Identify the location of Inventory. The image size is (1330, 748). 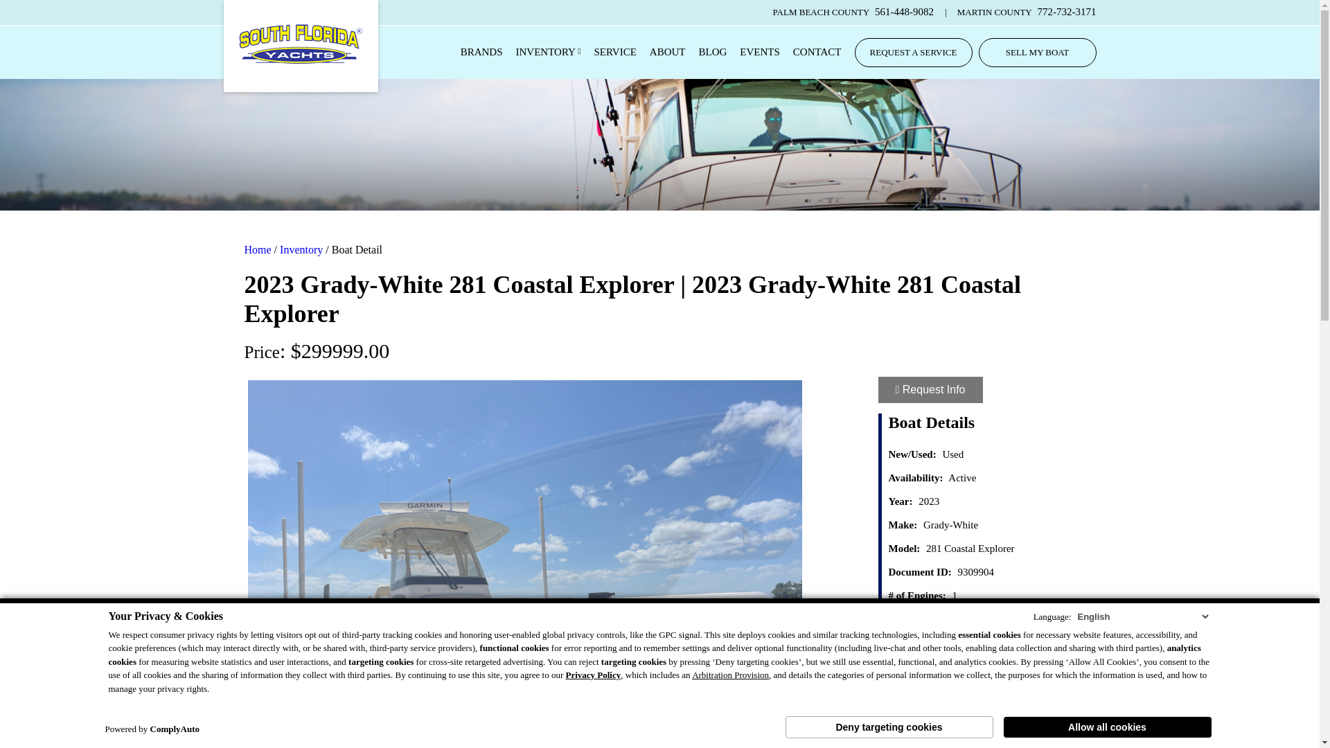
(301, 250).